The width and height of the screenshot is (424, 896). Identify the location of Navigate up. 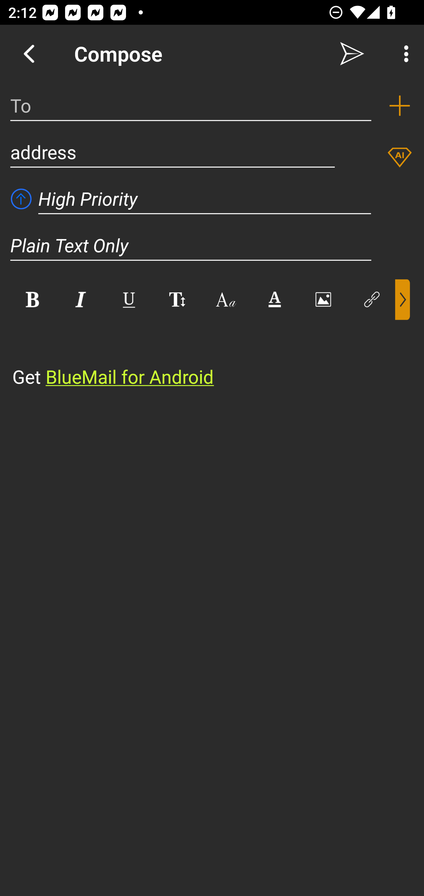
(29, 54).